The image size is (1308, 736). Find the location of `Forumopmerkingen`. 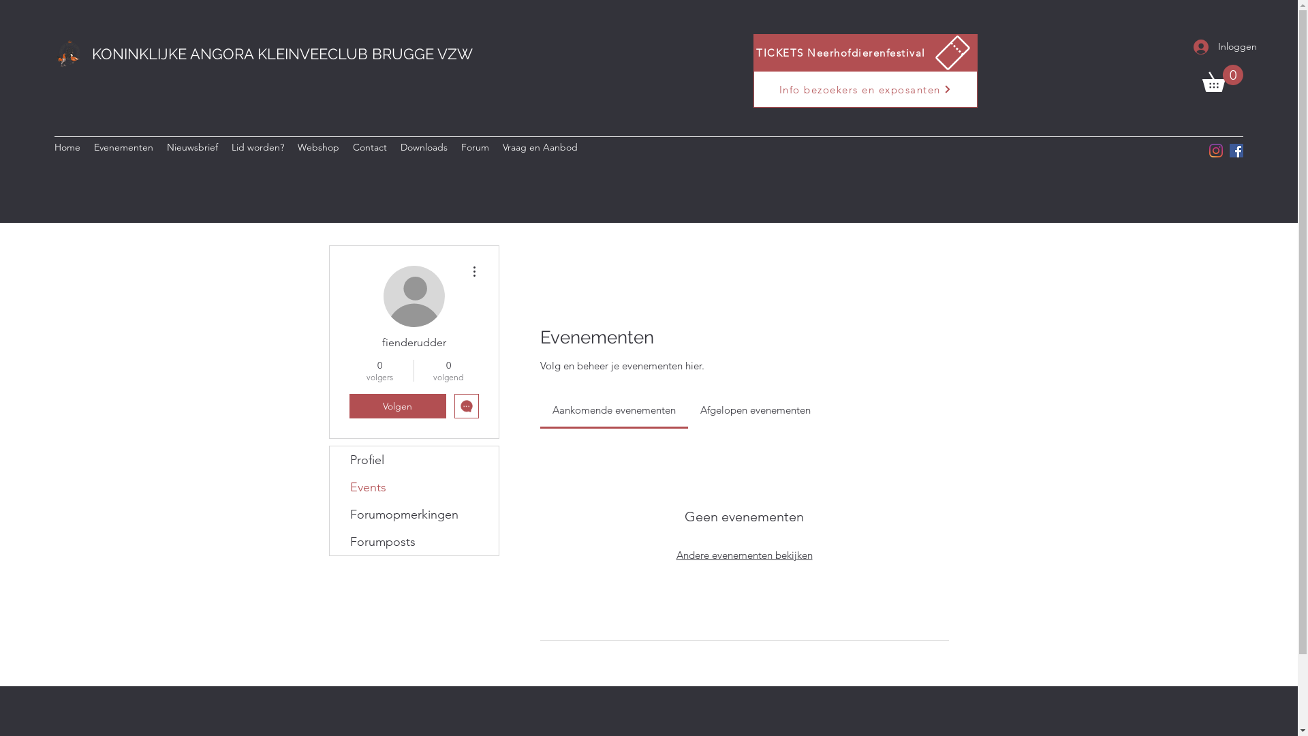

Forumopmerkingen is located at coordinates (414, 515).